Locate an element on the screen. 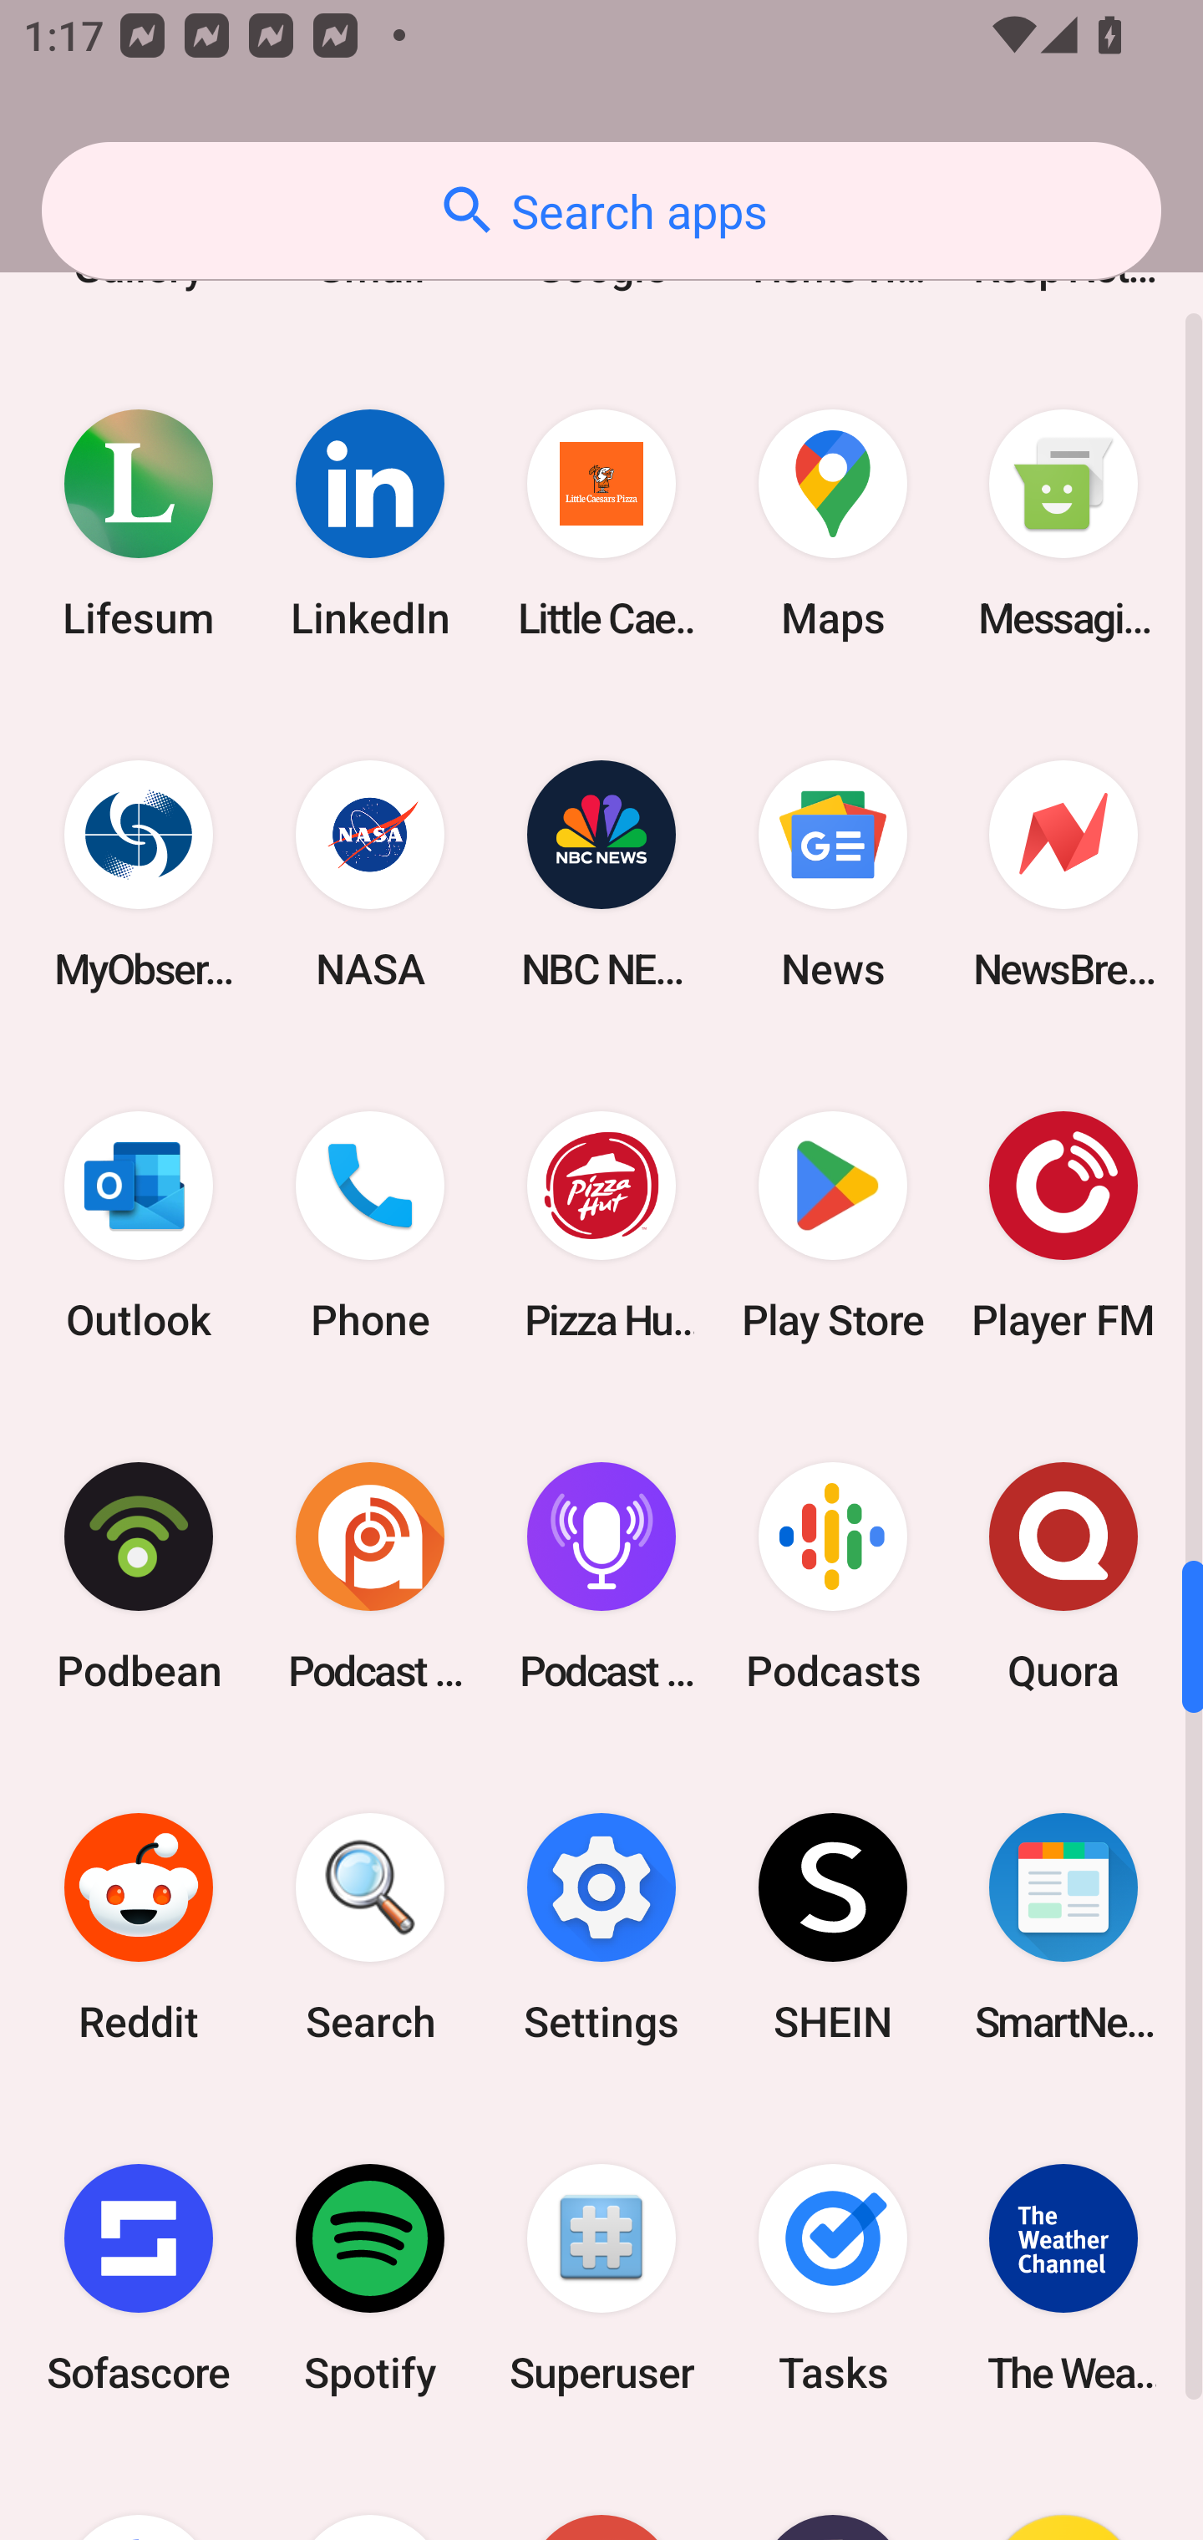 This screenshot has width=1203, height=2540. Lifesum is located at coordinates (139, 523).